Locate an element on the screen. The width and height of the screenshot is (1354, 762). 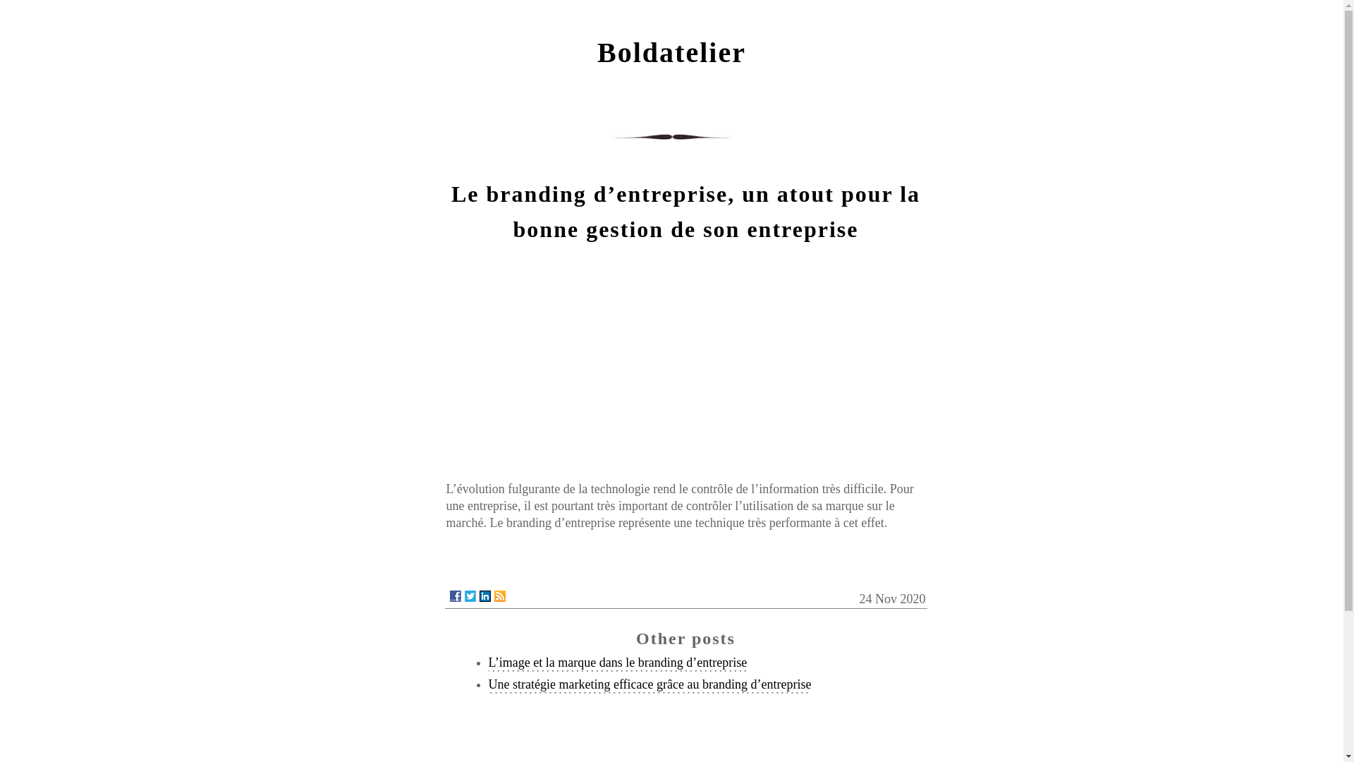
Twitter is located at coordinates (470, 596).